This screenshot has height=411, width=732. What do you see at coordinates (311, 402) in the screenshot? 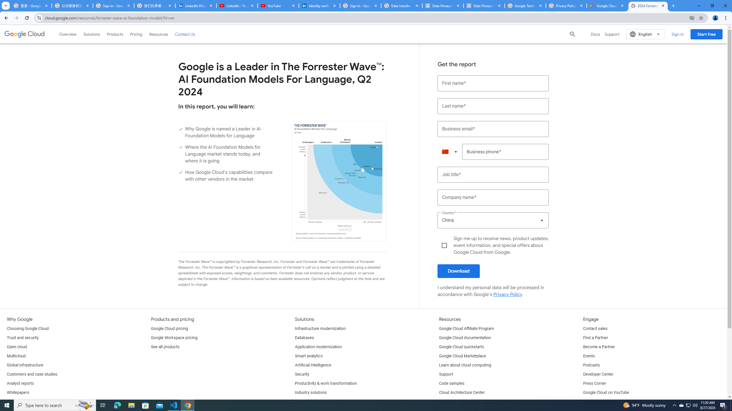
I see `DevOps solutions` at bounding box center [311, 402].